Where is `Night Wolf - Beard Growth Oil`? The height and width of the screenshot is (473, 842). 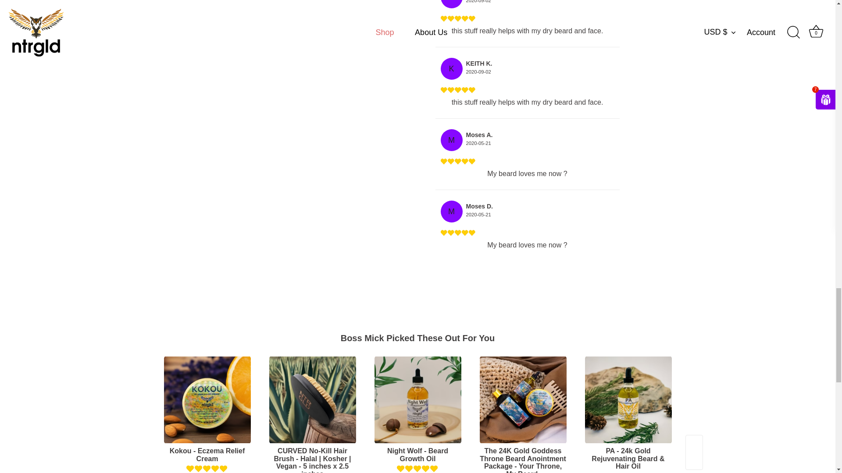
Night Wolf - Beard Growth Oil is located at coordinates (418, 400).